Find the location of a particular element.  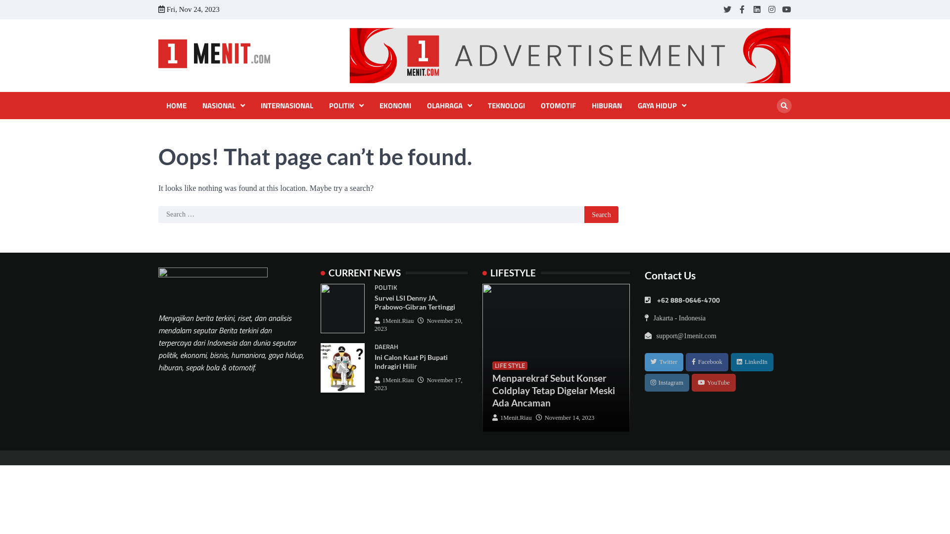

Instagram is located at coordinates (666, 383).